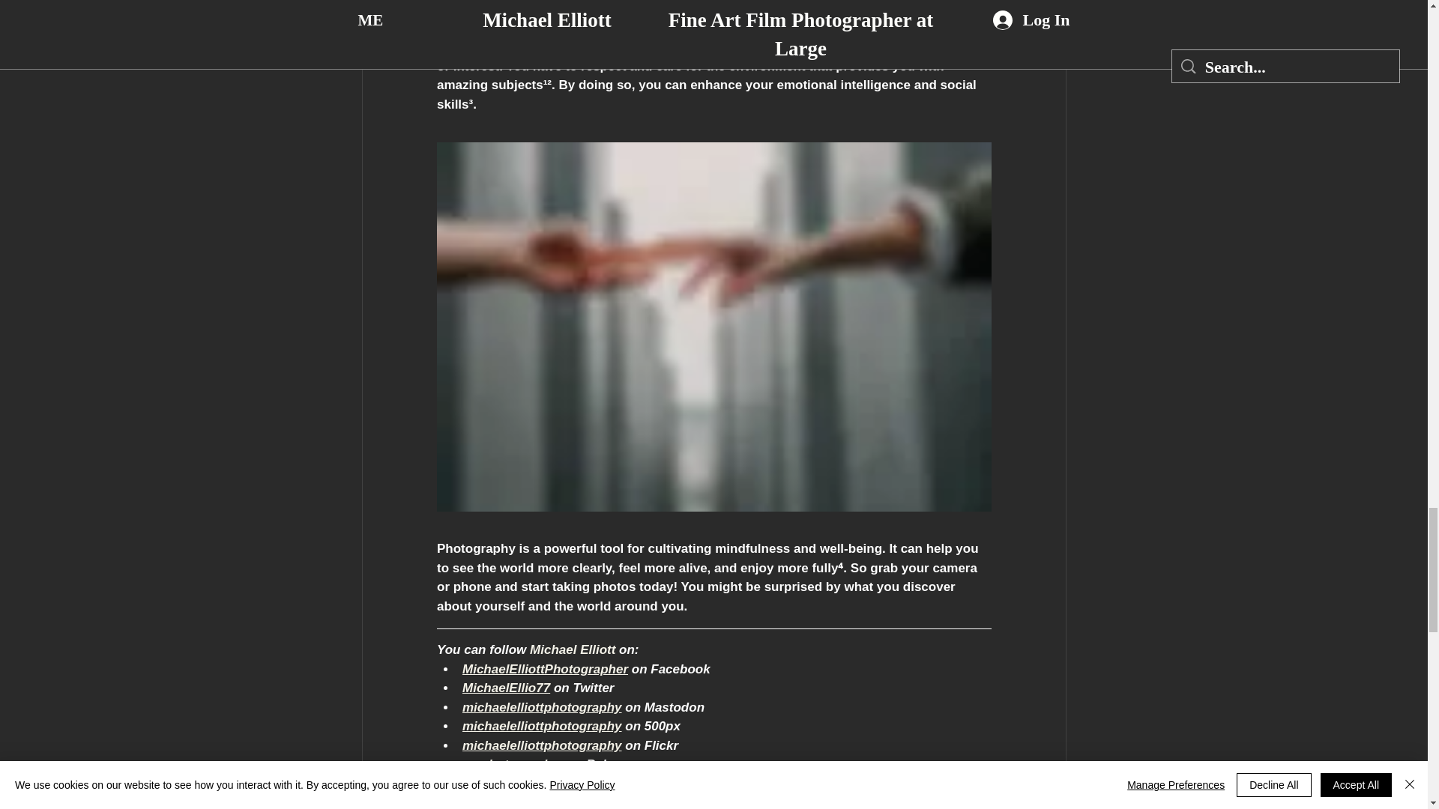 This screenshot has height=809, width=1439. I want to click on MichaelEllio77, so click(505, 688).